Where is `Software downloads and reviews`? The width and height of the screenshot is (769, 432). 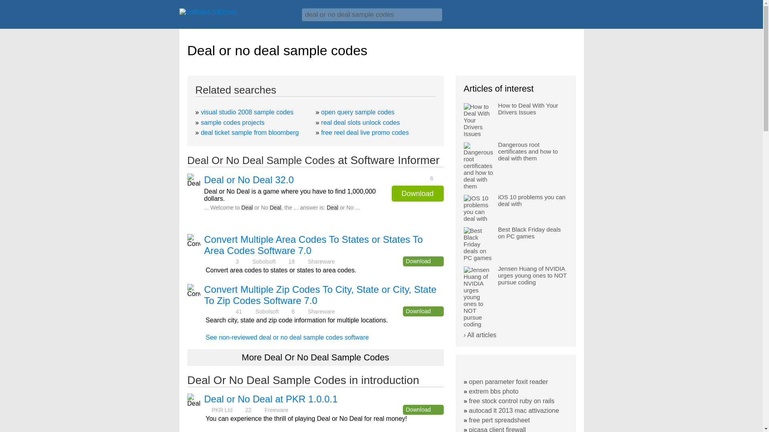
Software downloads and reviews is located at coordinates (236, 14).